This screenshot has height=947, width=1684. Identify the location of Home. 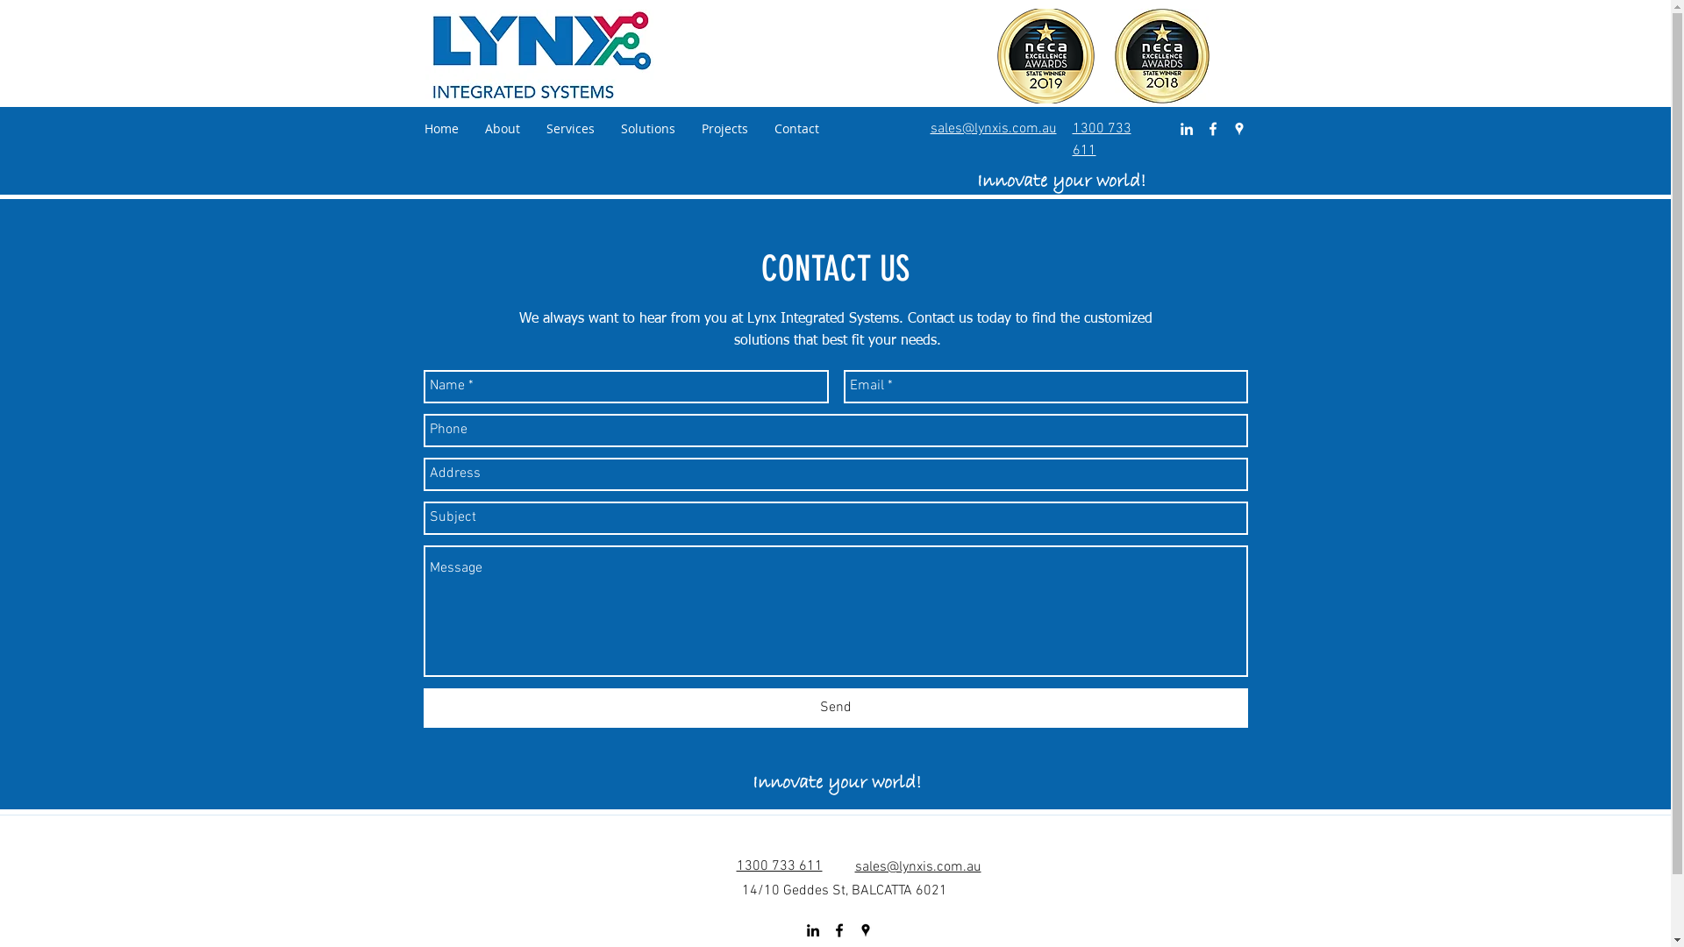
(440, 129).